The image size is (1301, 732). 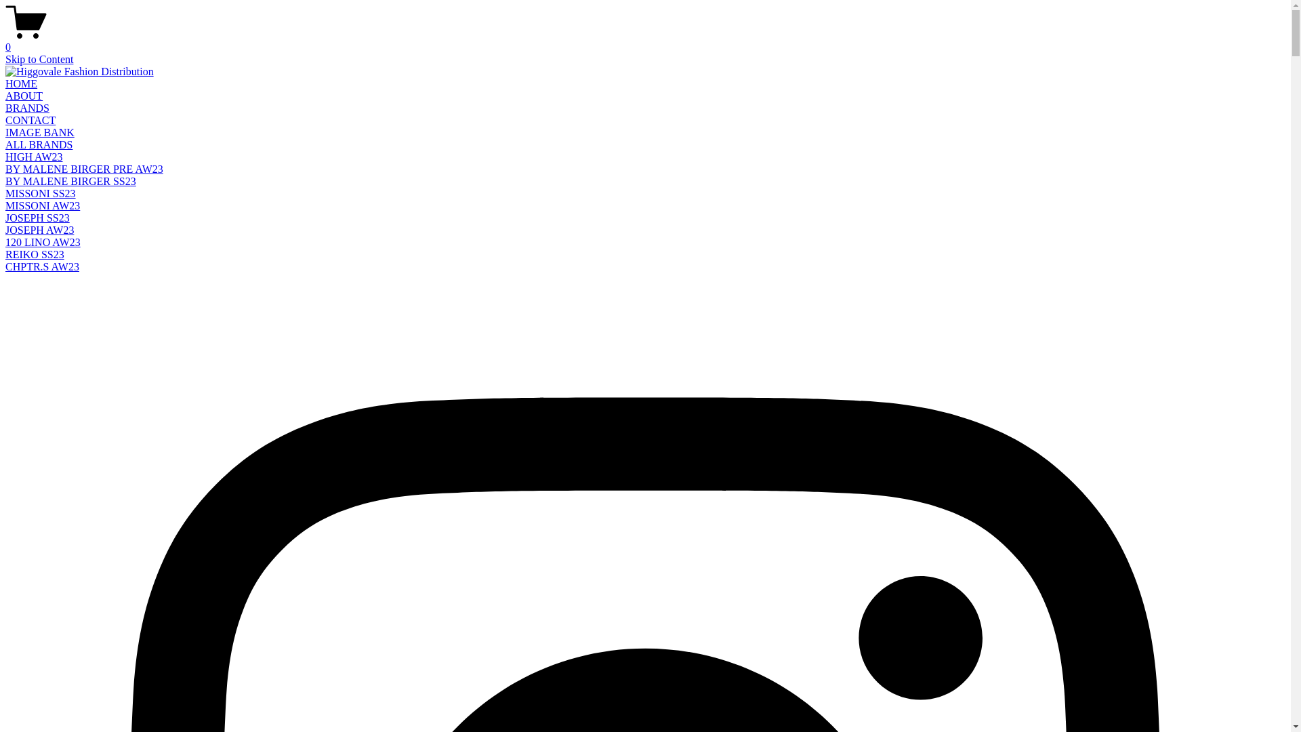 What do you see at coordinates (43, 205) in the screenshot?
I see `MISSONI AW23` at bounding box center [43, 205].